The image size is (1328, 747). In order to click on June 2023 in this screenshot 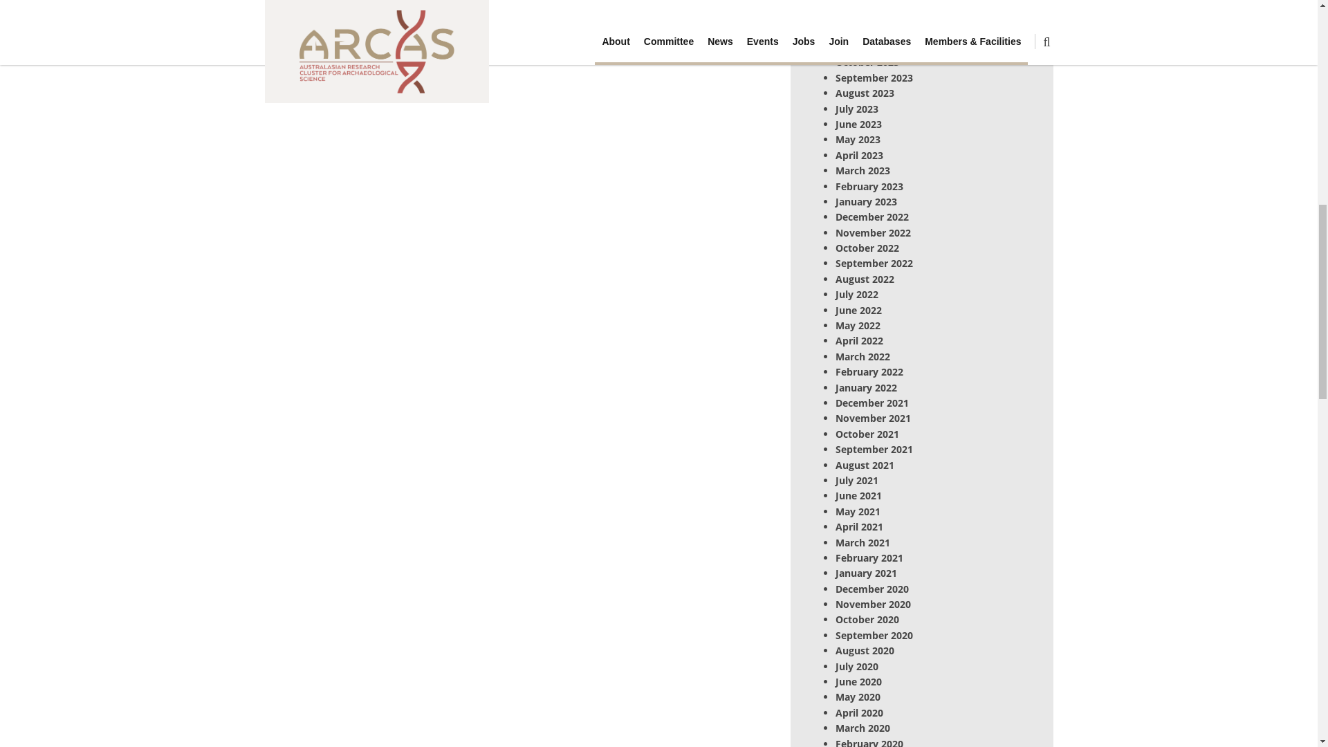, I will do `click(858, 124)`.